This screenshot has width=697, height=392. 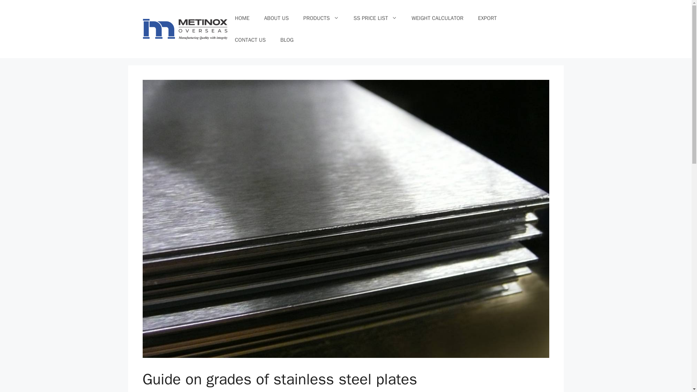 I want to click on EXPORT, so click(x=487, y=18).